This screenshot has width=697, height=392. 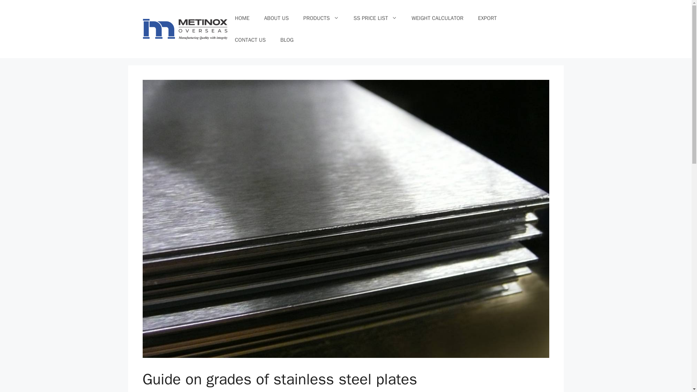 I want to click on EXPORT, so click(x=487, y=18).